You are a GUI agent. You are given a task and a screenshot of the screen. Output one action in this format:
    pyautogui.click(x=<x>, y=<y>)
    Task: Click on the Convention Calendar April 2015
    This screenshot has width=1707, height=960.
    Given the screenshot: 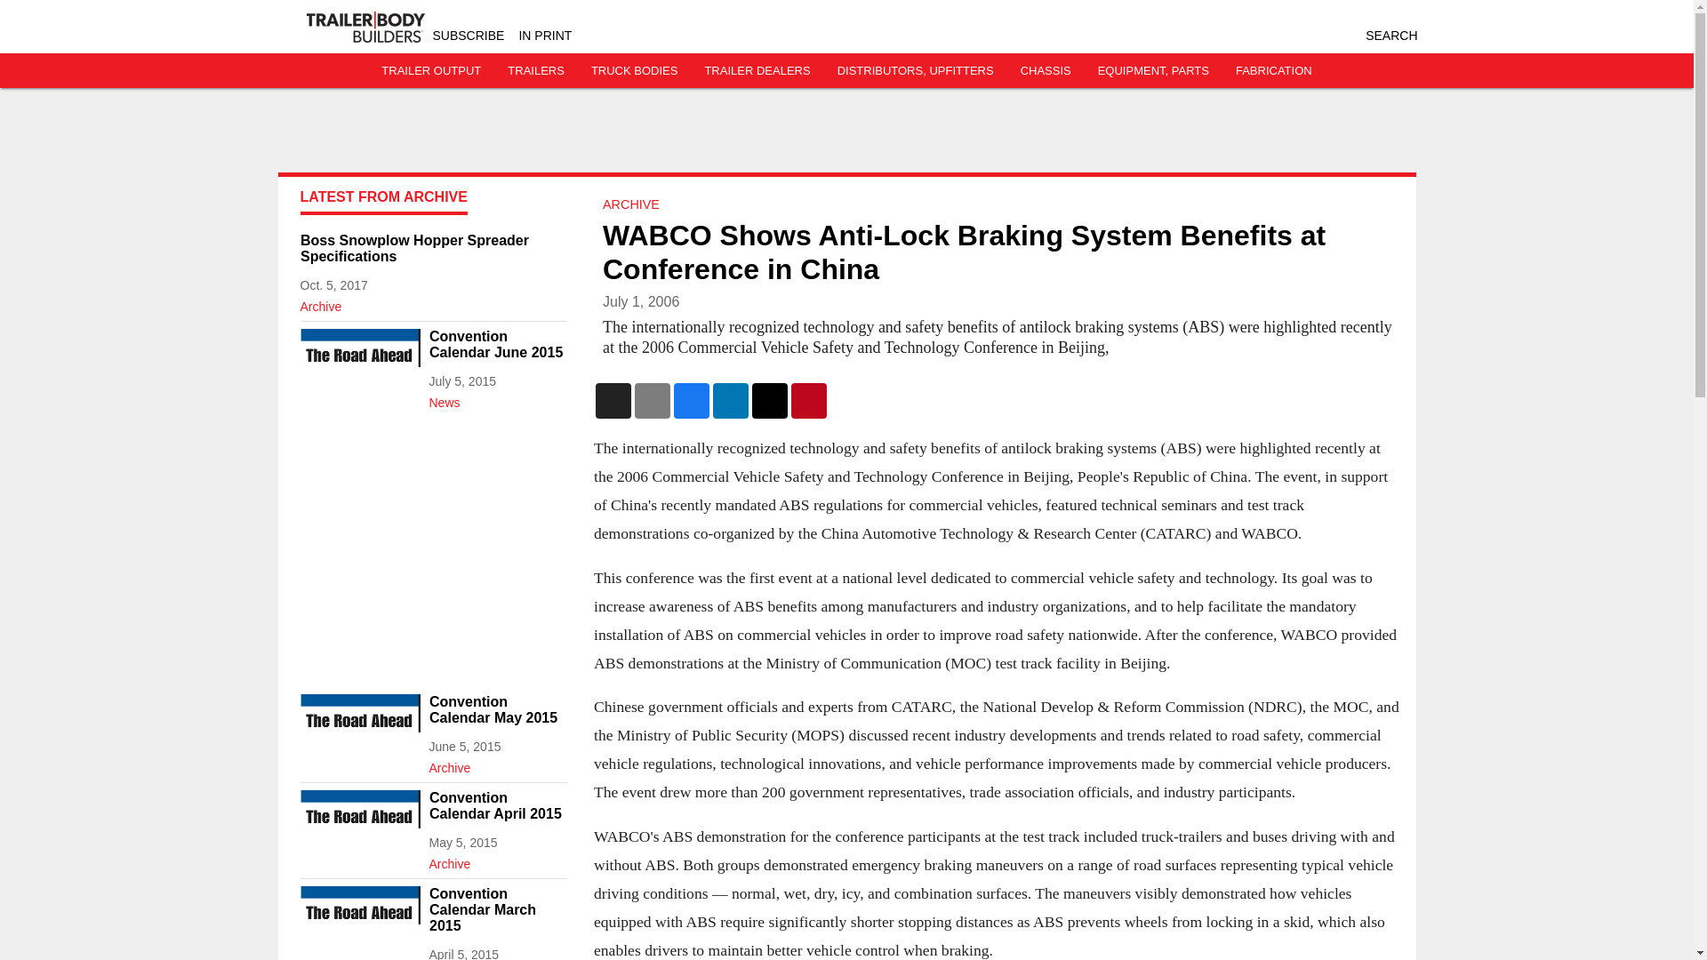 What is the action you would take?
    pyautogui.click(x=497, y=805)
    